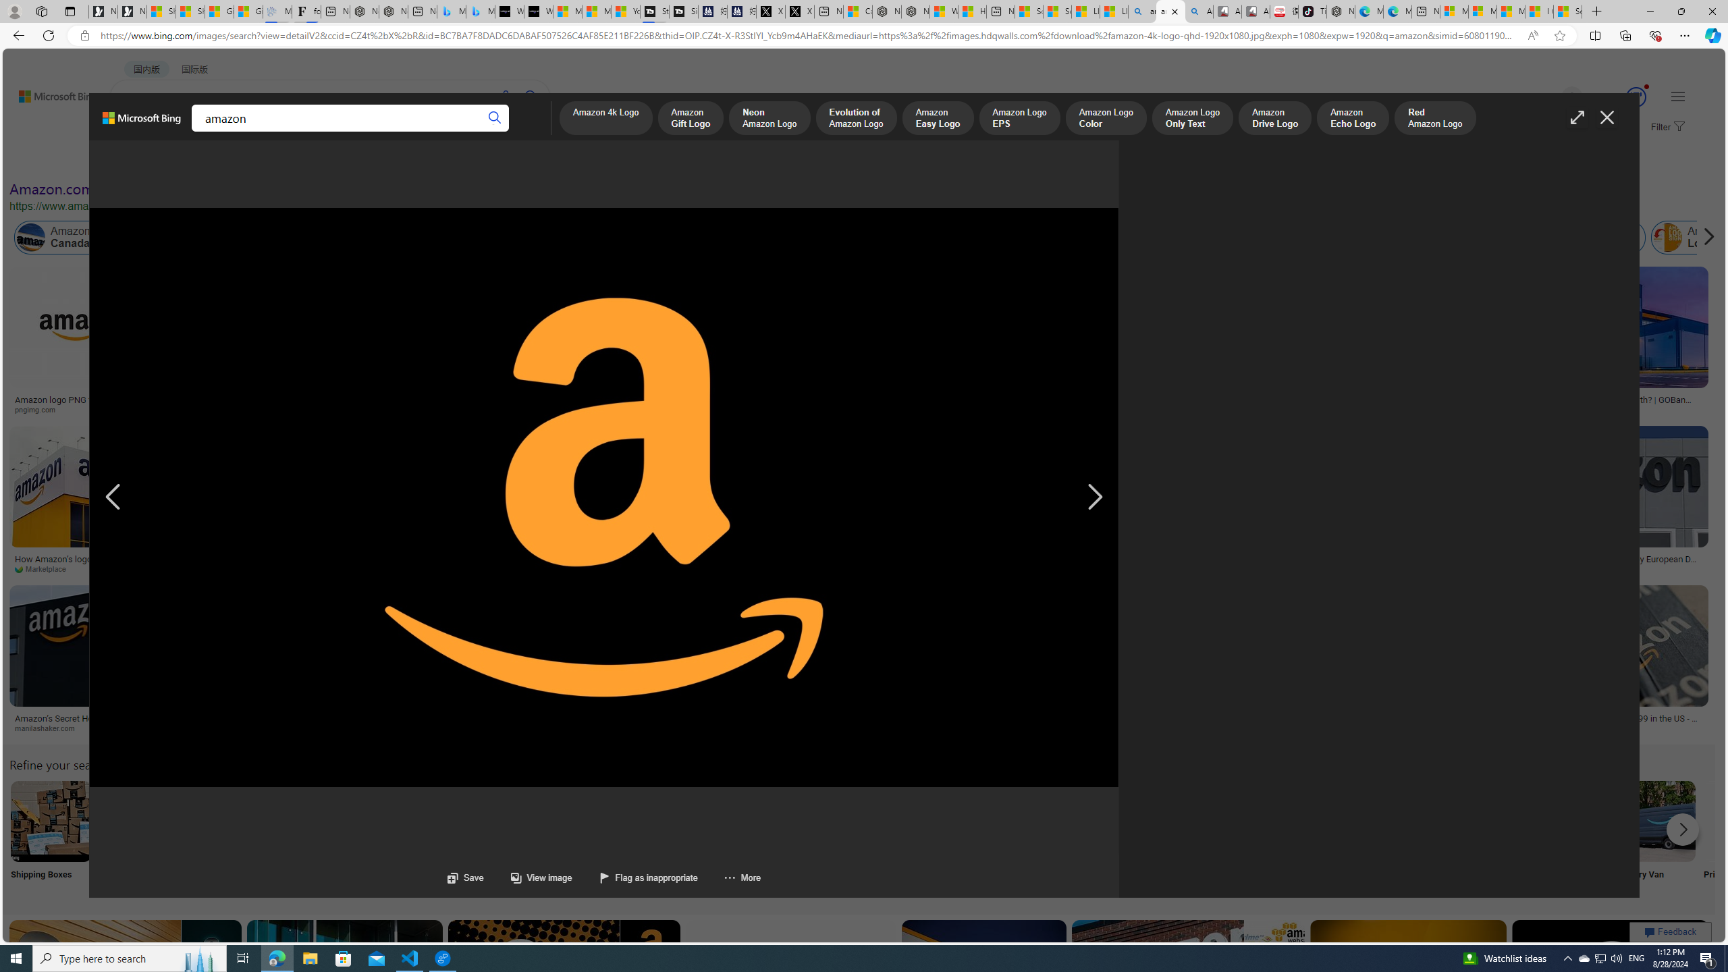  What do you see at coordinates (1197, 11) in the screenshot?
I see `Amazon Echo Robot - Search Images` at bounding box center [1197, 11].